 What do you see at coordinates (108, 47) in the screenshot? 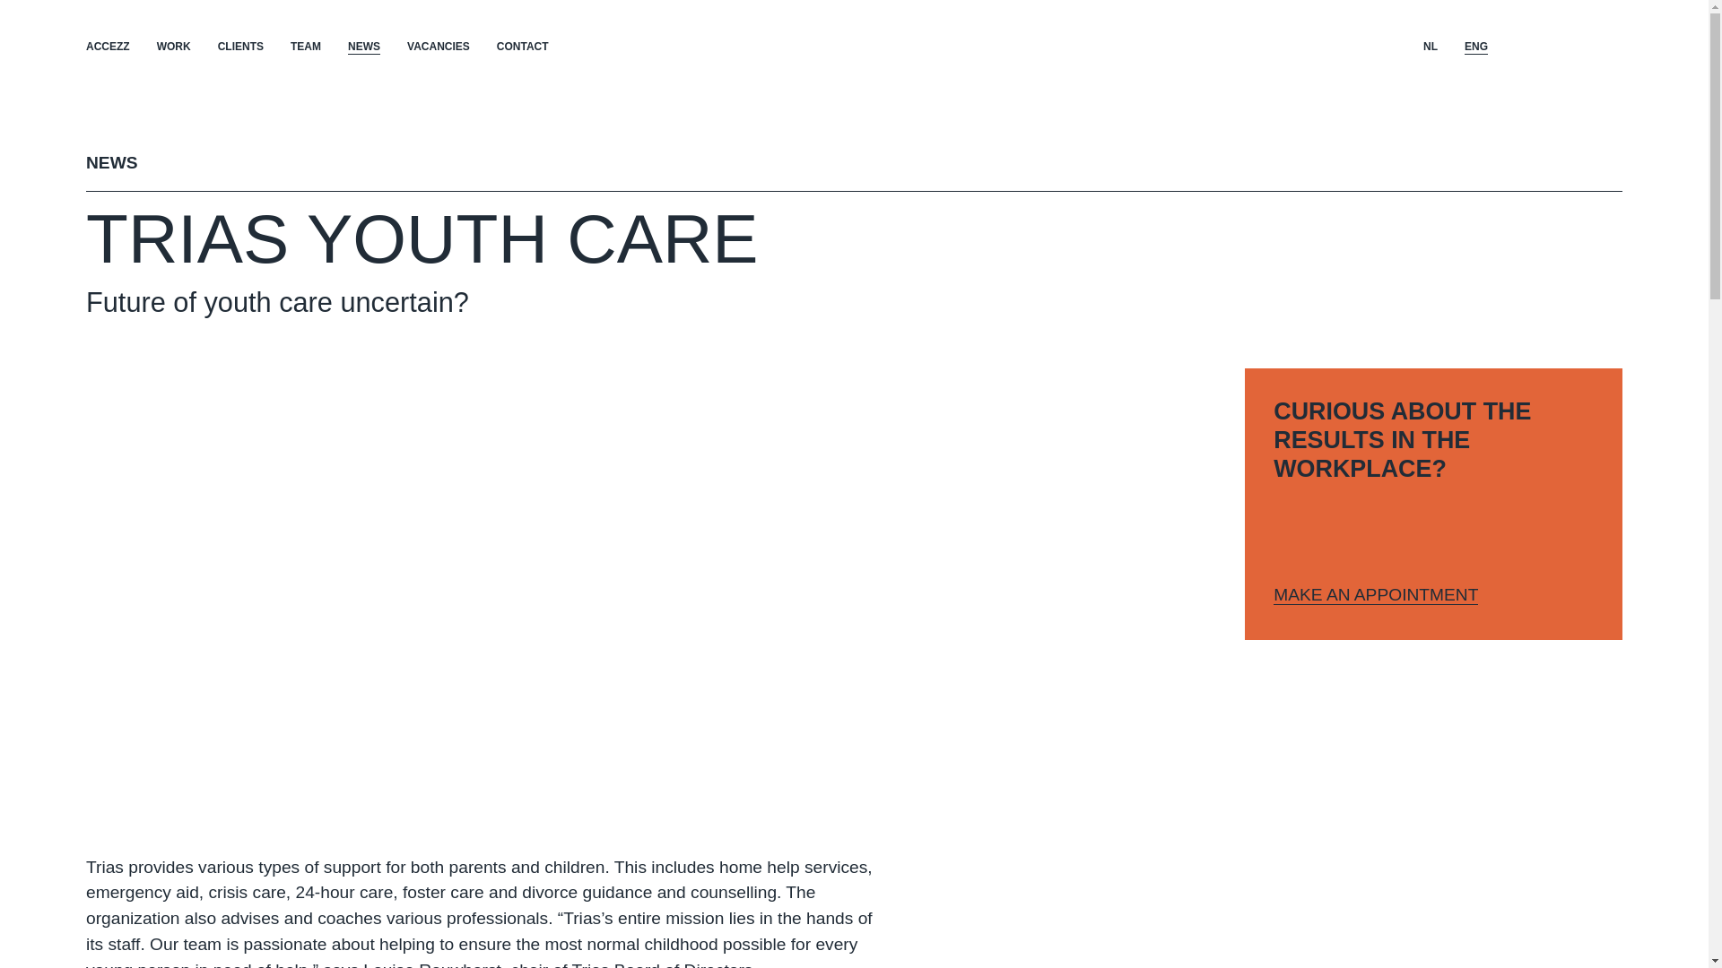
I see `ACCEZZ` at bounding box center [108, 47].